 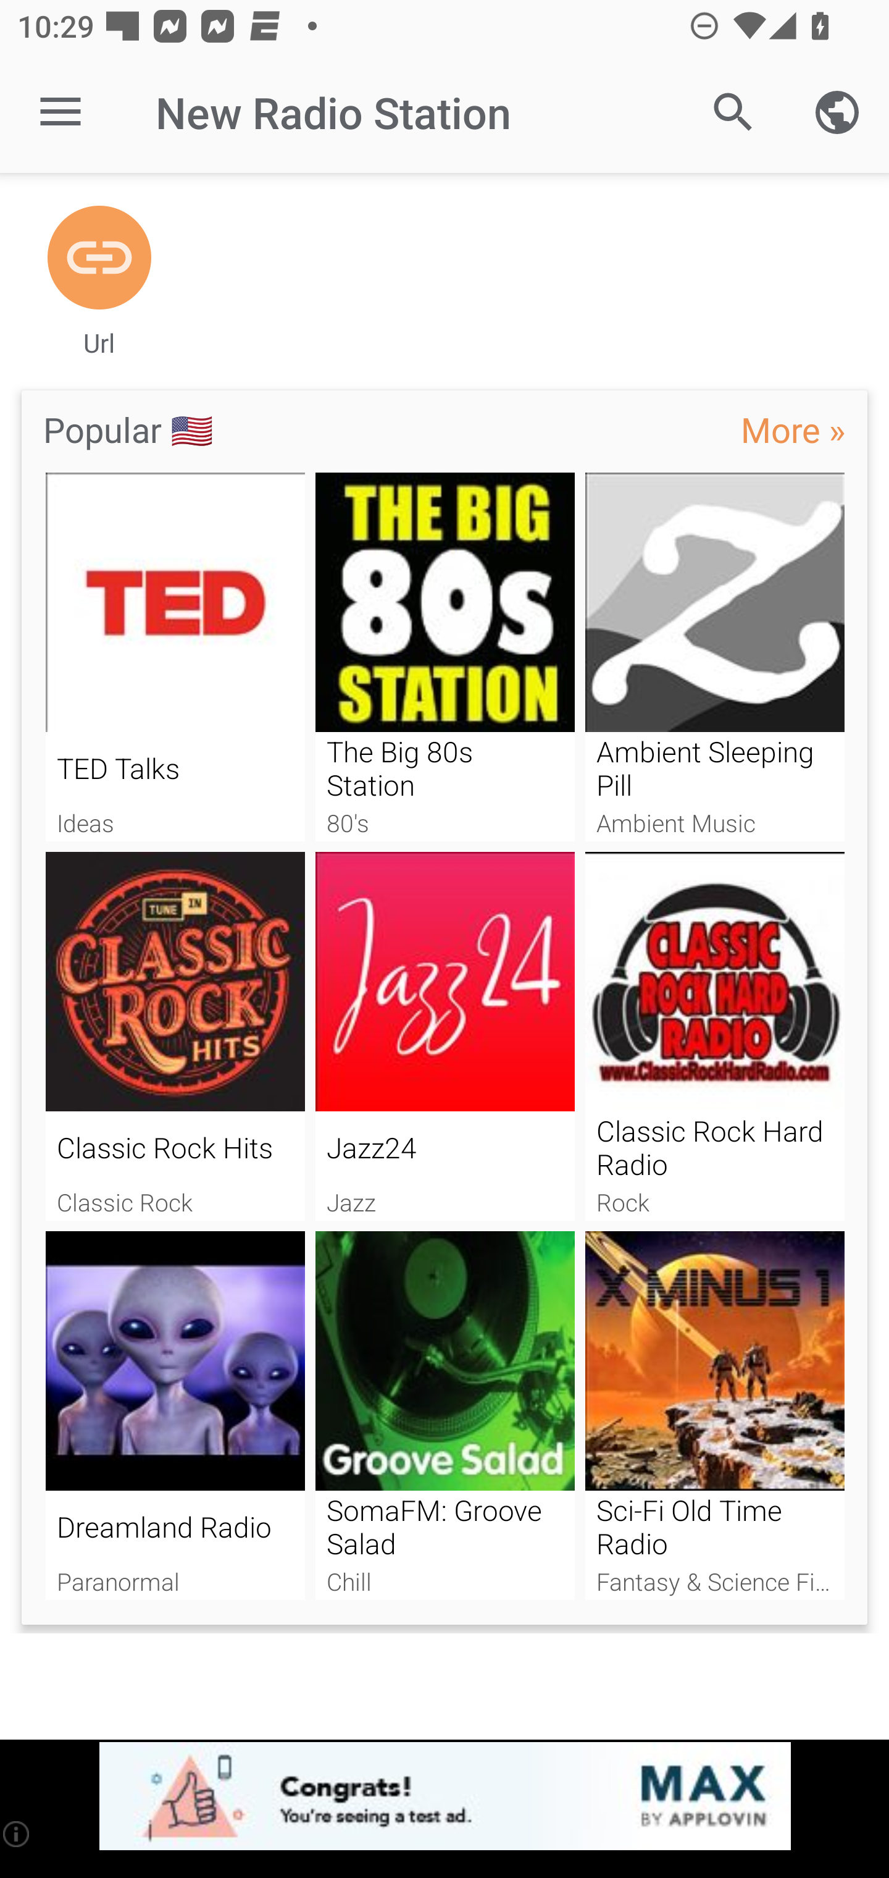 What do you see at coordinates (99, 258) in the screenshot?
I see `RSS` at bounding box center [99, 258].